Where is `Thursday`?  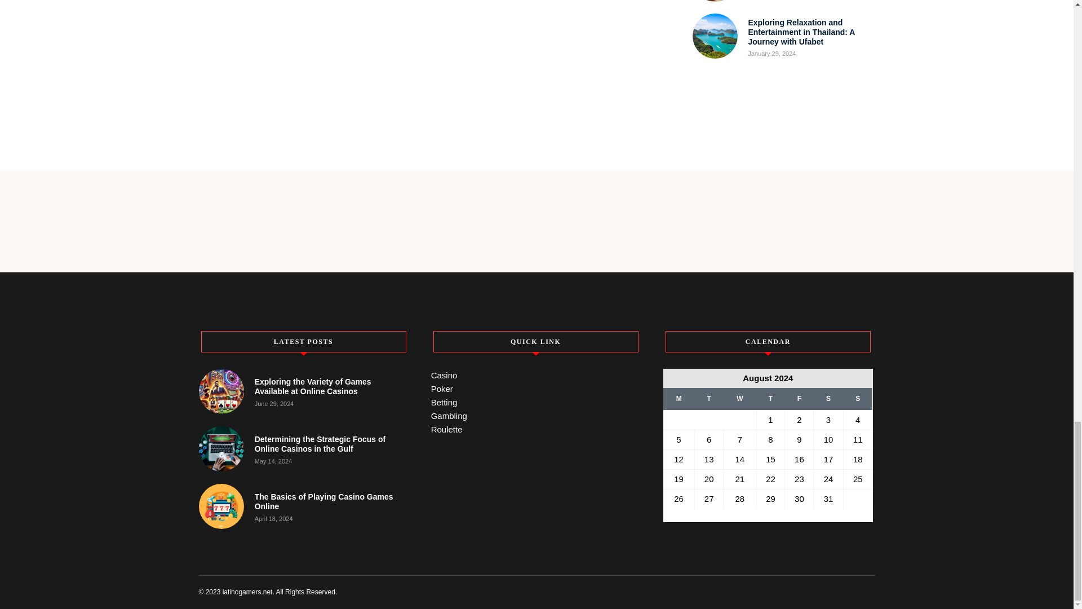
Thursday is located at coordinates (771, 399).